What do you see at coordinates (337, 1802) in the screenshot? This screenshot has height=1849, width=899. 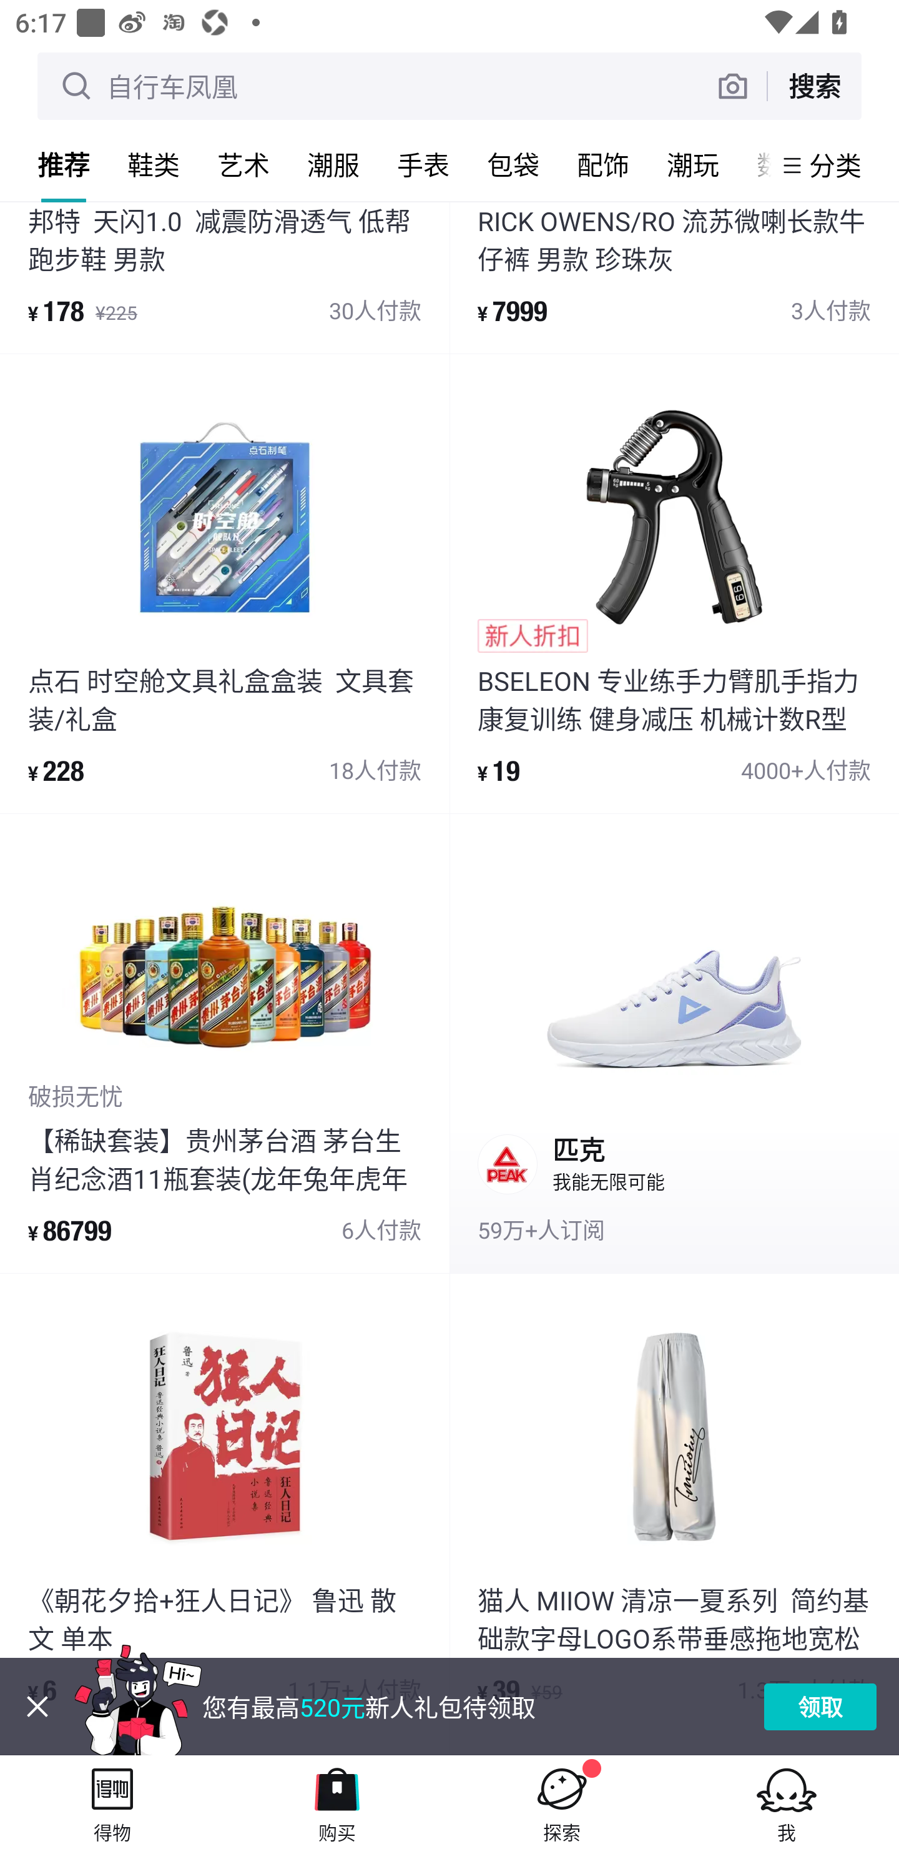 I see `购买` at bounding box center [337, 1802].